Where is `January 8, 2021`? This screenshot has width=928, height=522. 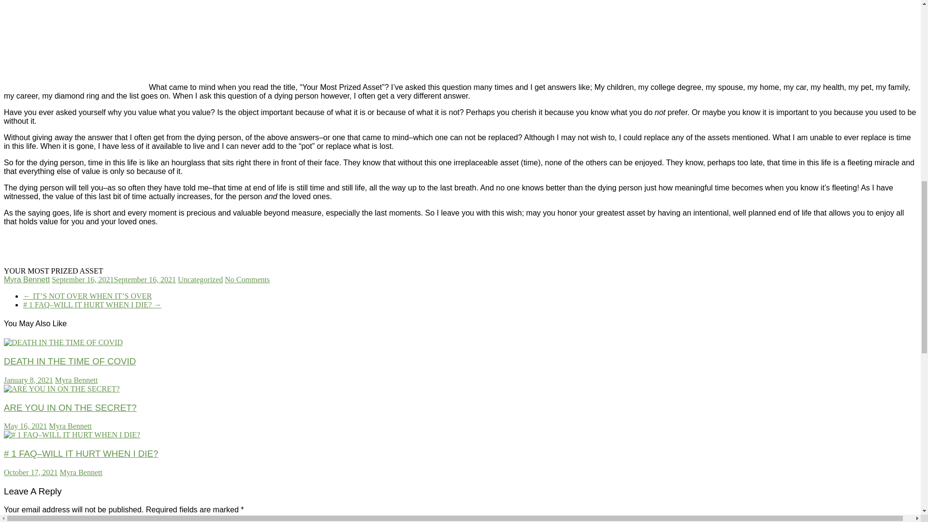 January 8, 2021 is located at coordinates (28, 380).